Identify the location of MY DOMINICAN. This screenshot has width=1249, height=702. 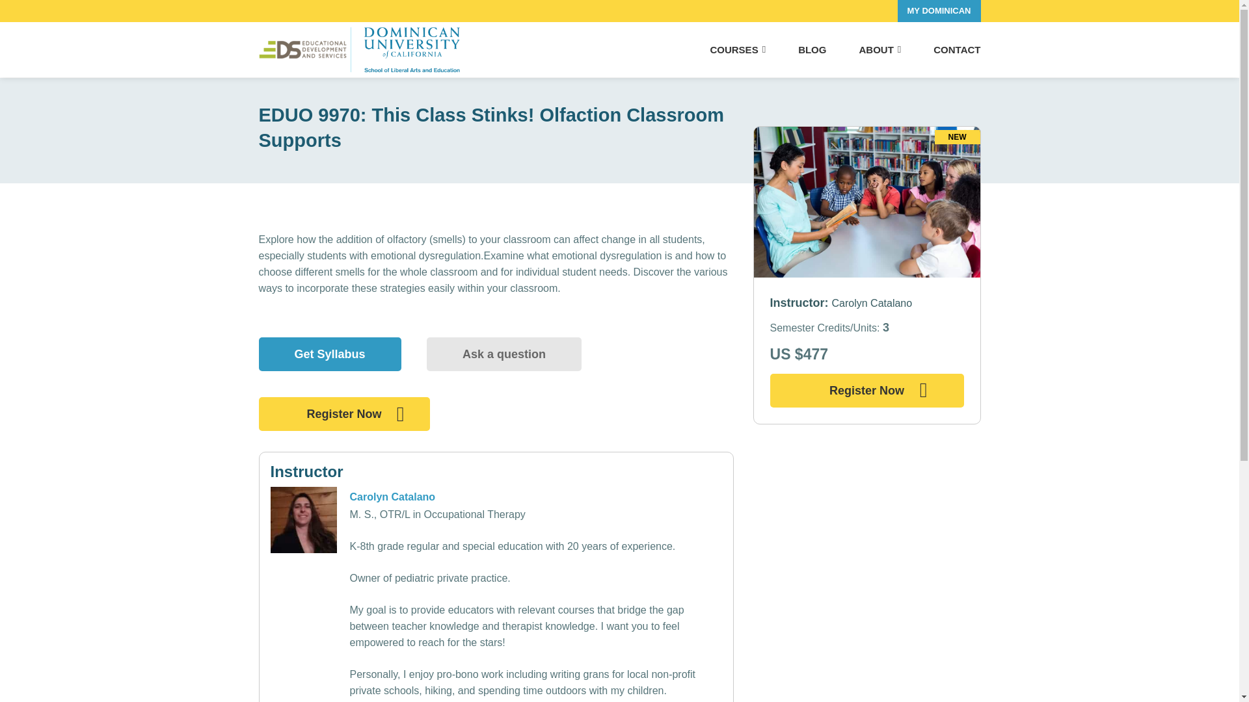
(939, 10).